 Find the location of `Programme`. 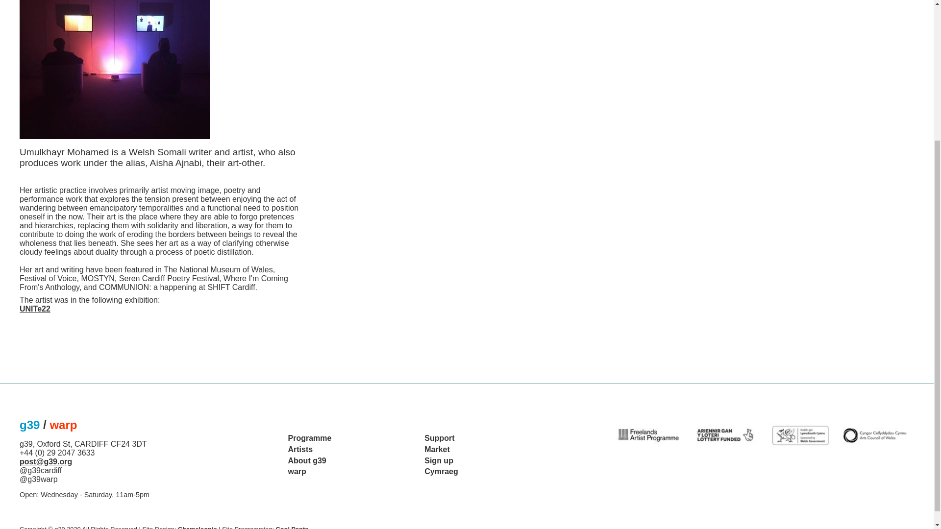

Programme is located at coordinates (310, 438).